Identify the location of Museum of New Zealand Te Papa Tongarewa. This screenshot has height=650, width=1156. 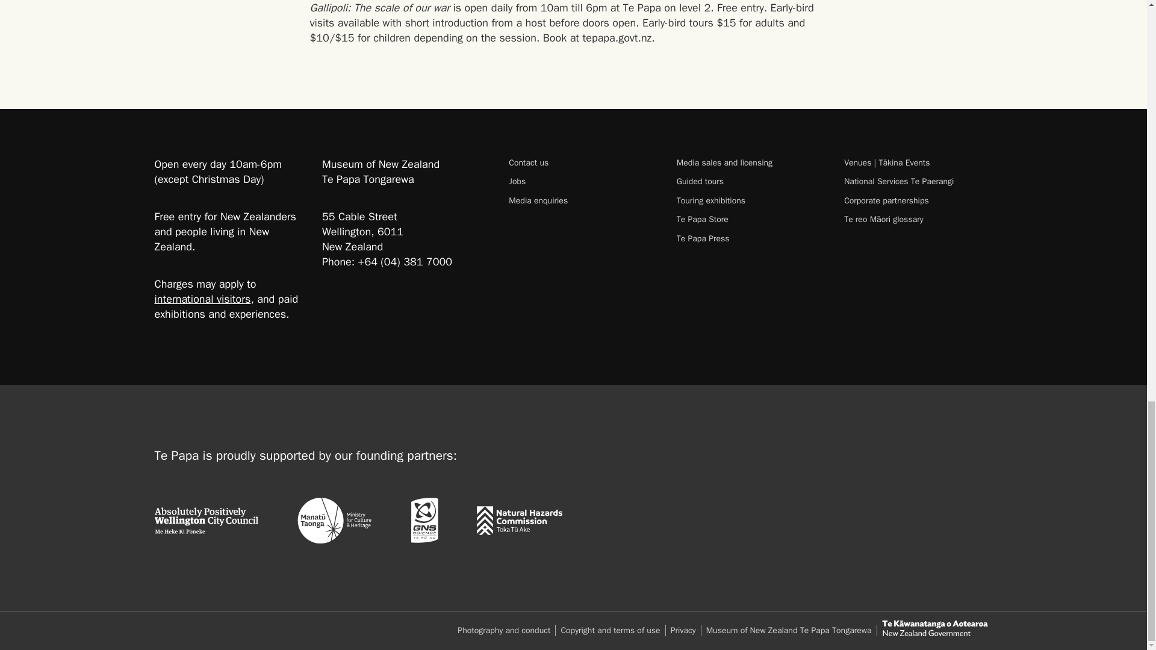
(792, 630).